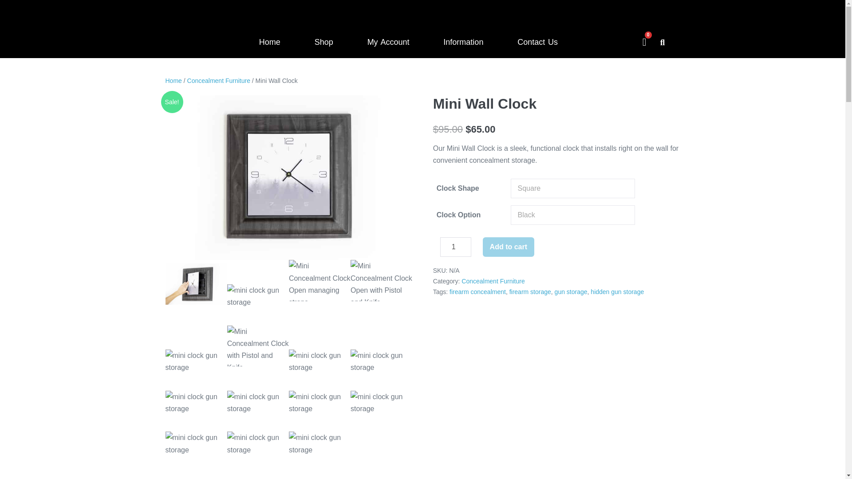 Image resolution: width=852 pixels, height=479 pixels. I want to click on Shop, so click(324, 42).